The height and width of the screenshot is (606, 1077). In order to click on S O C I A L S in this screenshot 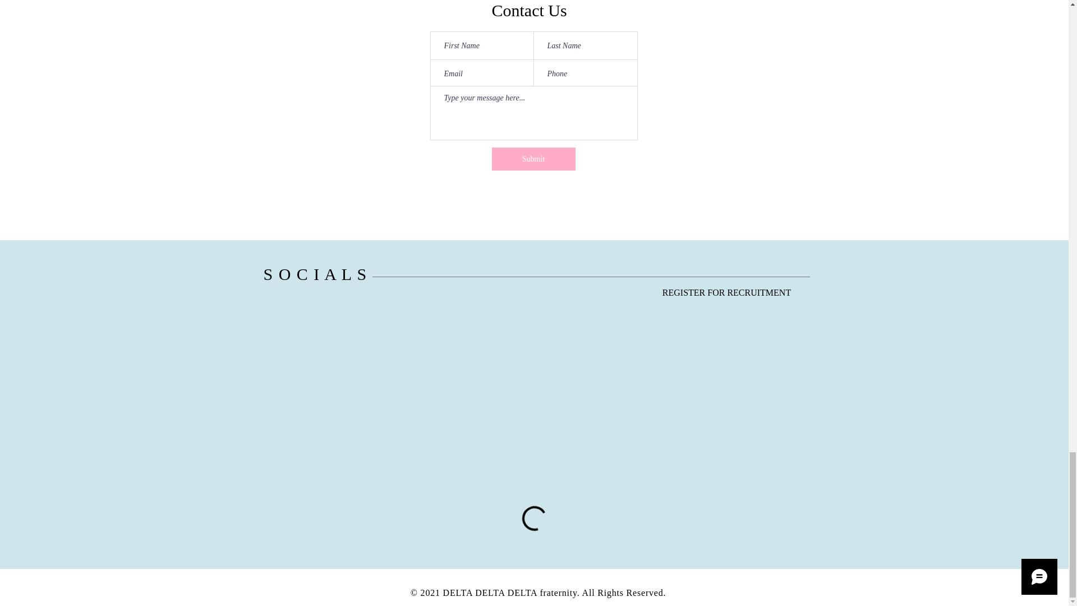, I will do `click(315, 274)`.